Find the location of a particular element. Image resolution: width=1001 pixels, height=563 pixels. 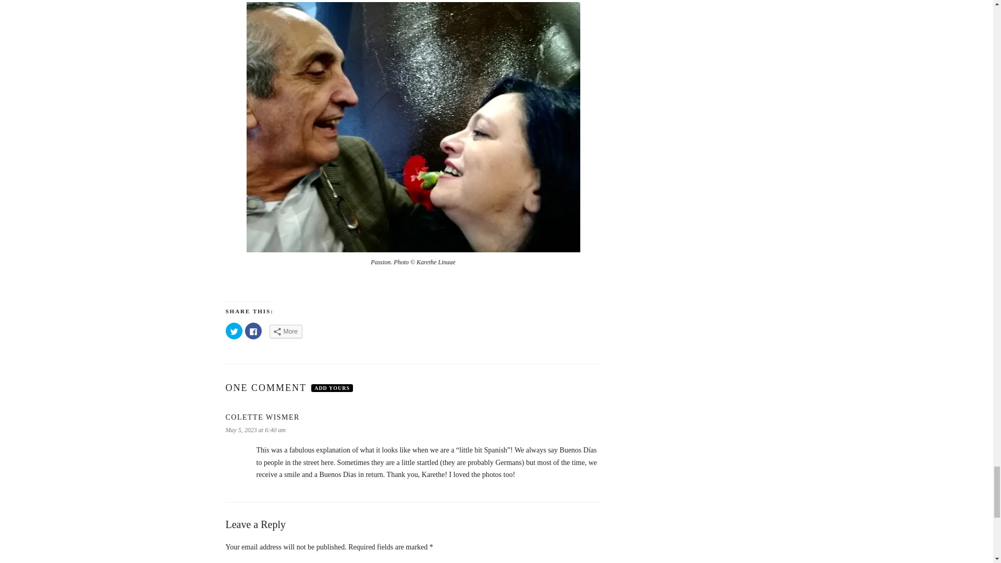

ADD YOURS is located at coordinates (332, 388).